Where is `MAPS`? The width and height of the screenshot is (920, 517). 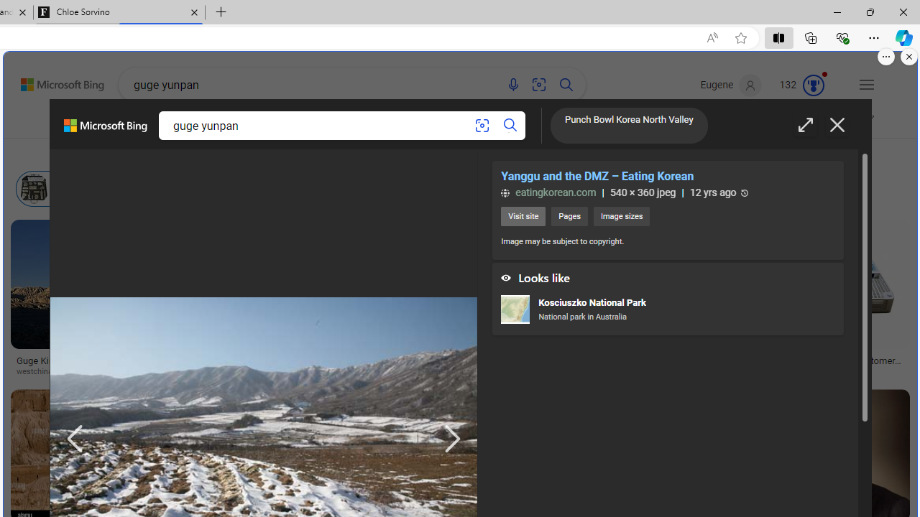 MAPS is located at coordinates (528, 125).